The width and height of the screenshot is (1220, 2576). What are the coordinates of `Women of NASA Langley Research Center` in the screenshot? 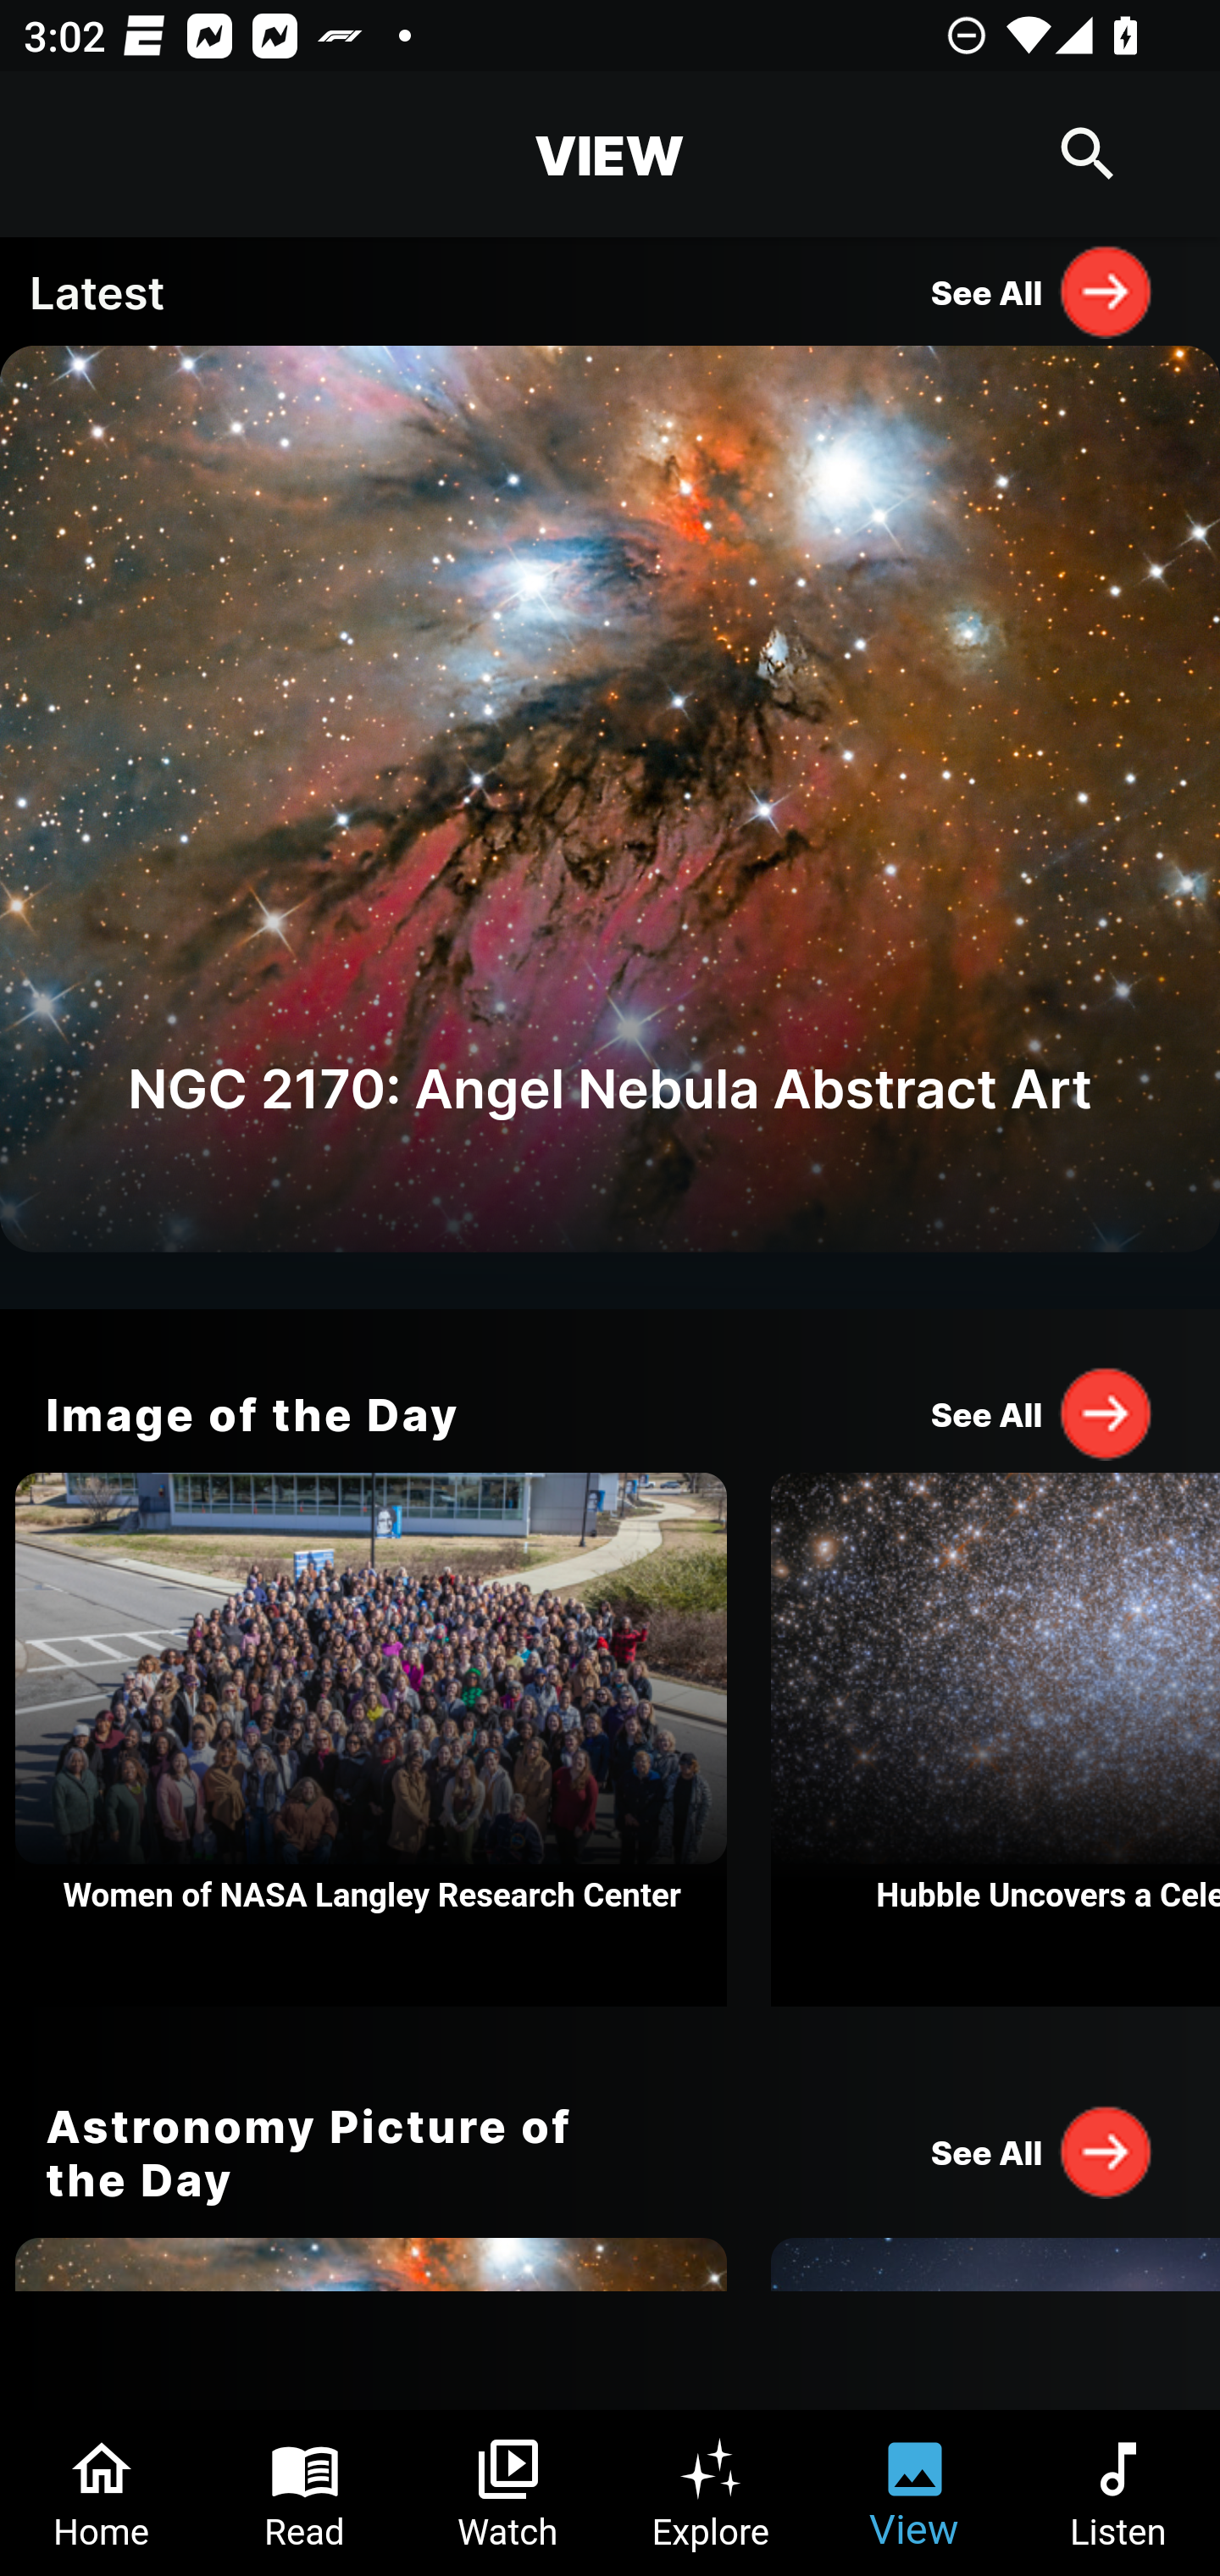 It's located at (371, 1740).